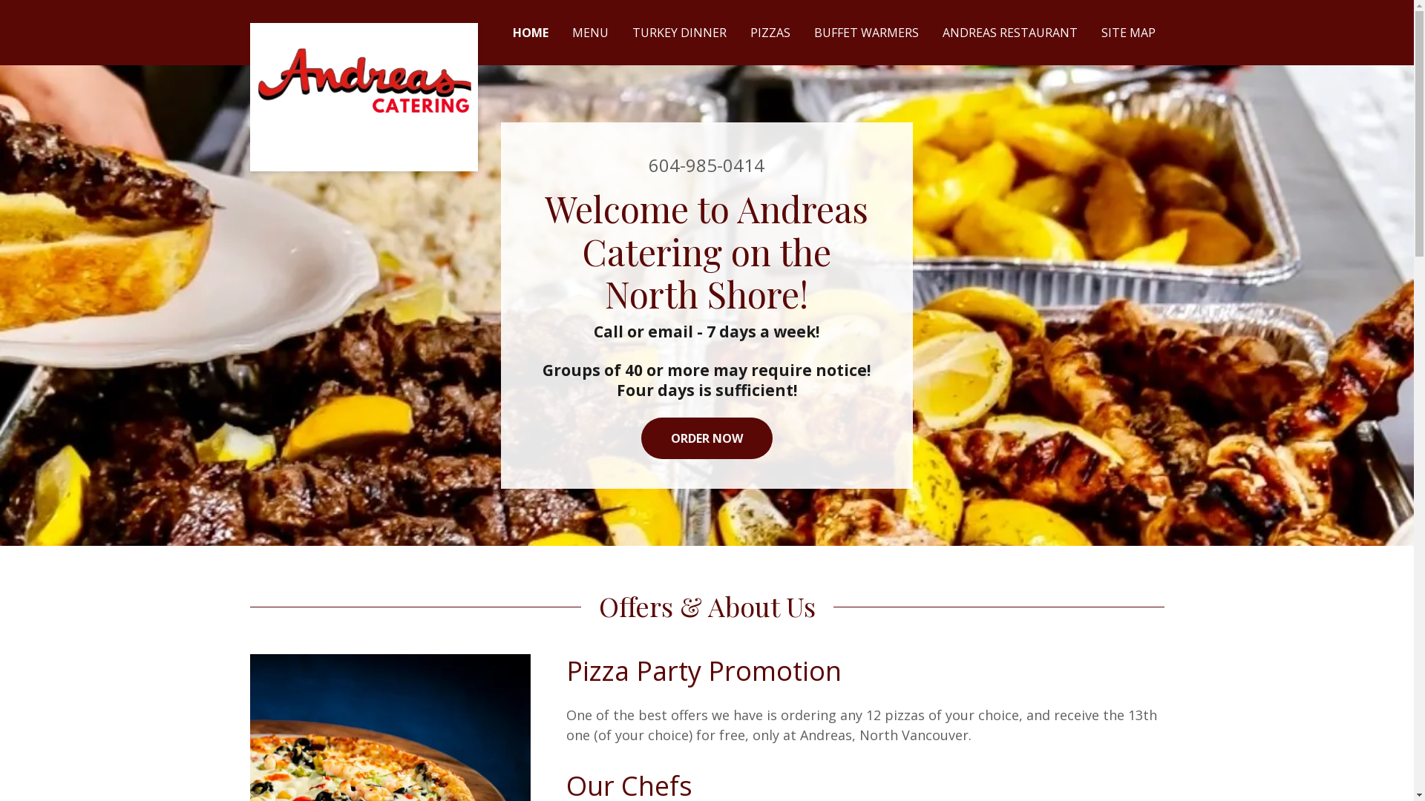 The image size is (1425, 801). What do you see at coordinates (1010, 33) in the screenshot?
I see `ANDREAS RESTAURANT` at bounding box center [1010, 33].